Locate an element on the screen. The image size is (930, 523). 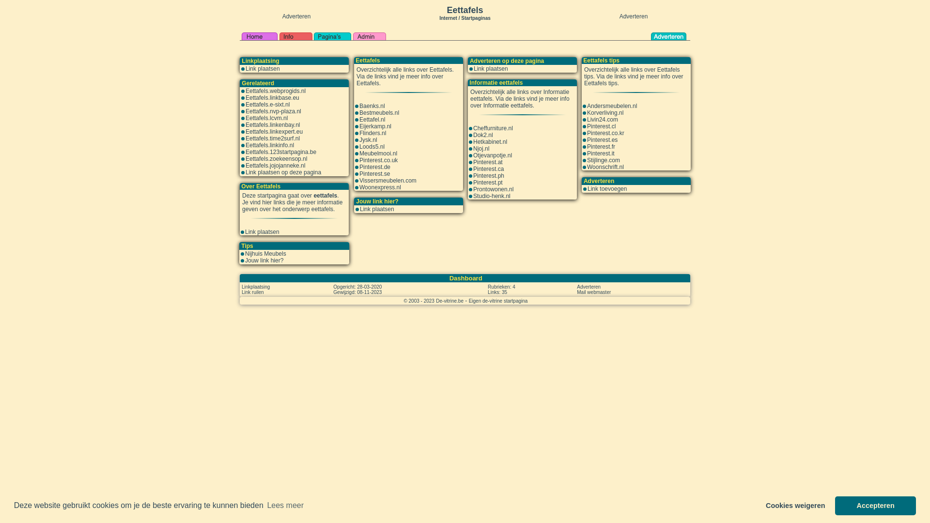
Dok2.nl is located at coordinates (483, 135).